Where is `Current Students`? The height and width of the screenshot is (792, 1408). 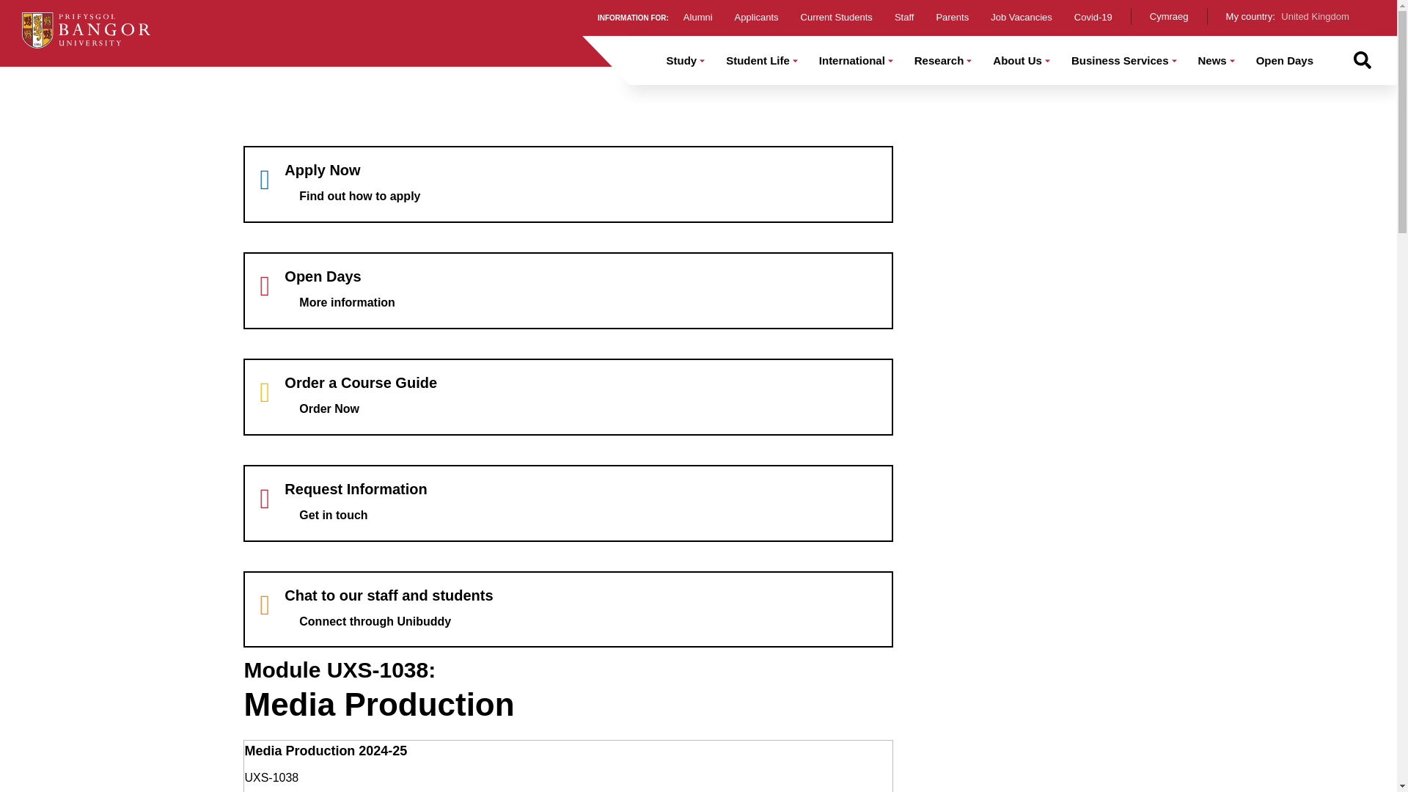 Current Students is located at coordinates (837, 18).